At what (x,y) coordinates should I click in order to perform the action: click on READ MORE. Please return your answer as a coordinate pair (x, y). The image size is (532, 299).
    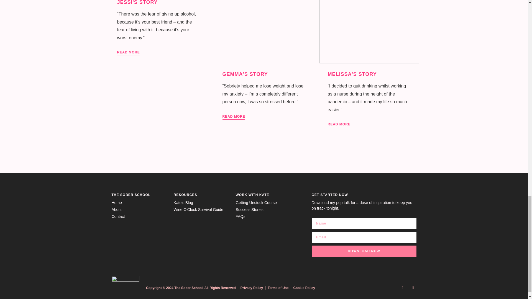
    Looking at the image, I should click on (339, 125).